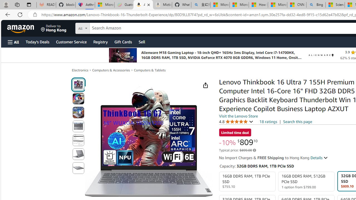 Image resolution: width=356 pixels, height=200 pixels. Describe the element at coordinates (103, 27) in the screenshot. I see `Search in` at that location.